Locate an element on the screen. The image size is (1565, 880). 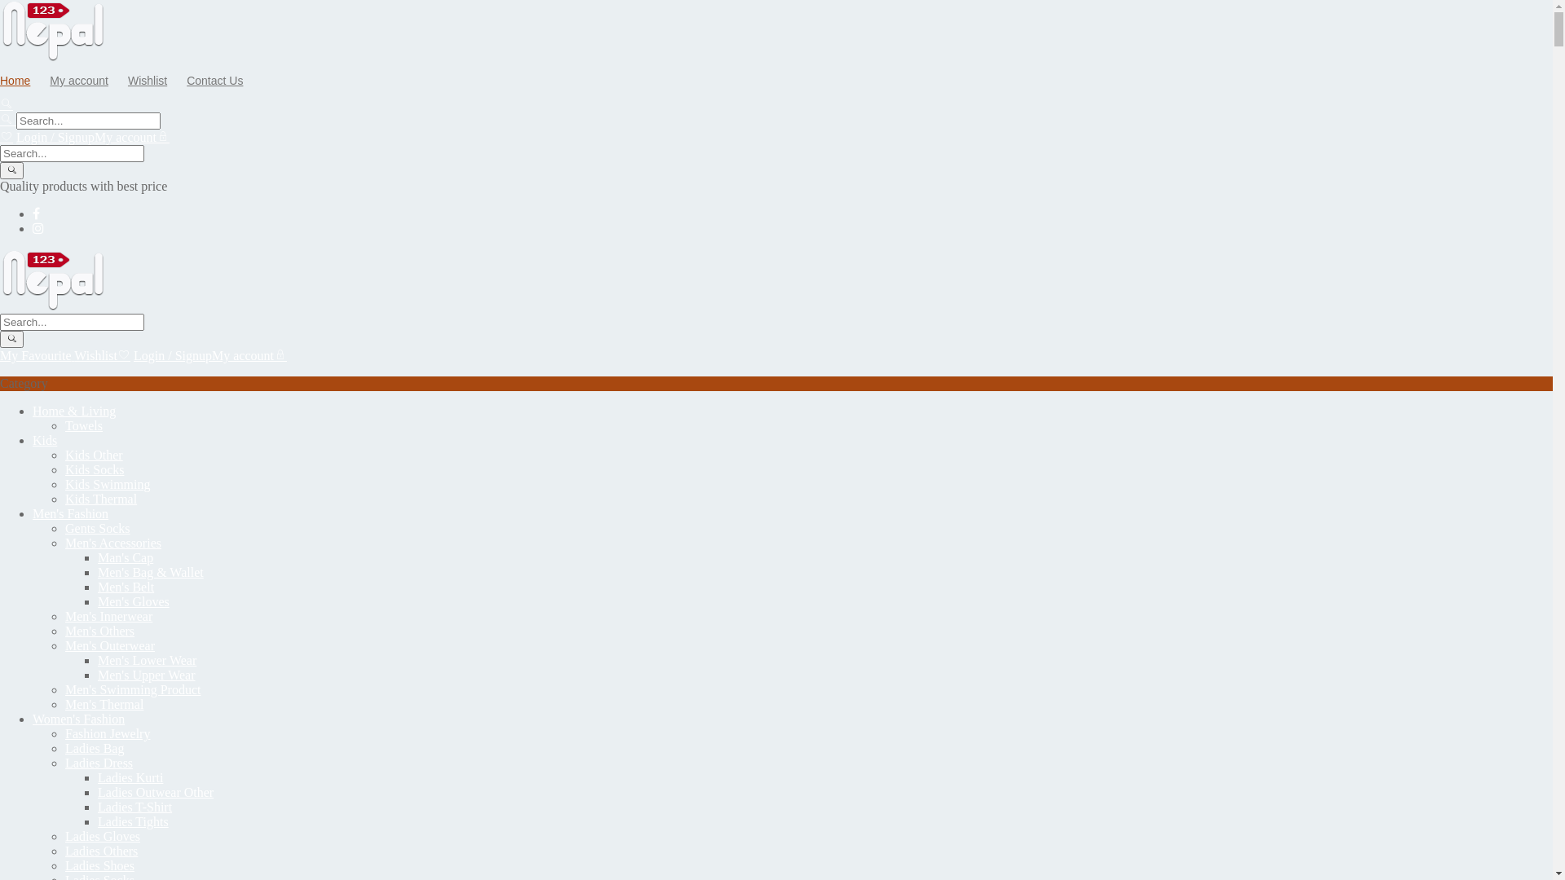
Home & Living is located at coordinates (74, 411).